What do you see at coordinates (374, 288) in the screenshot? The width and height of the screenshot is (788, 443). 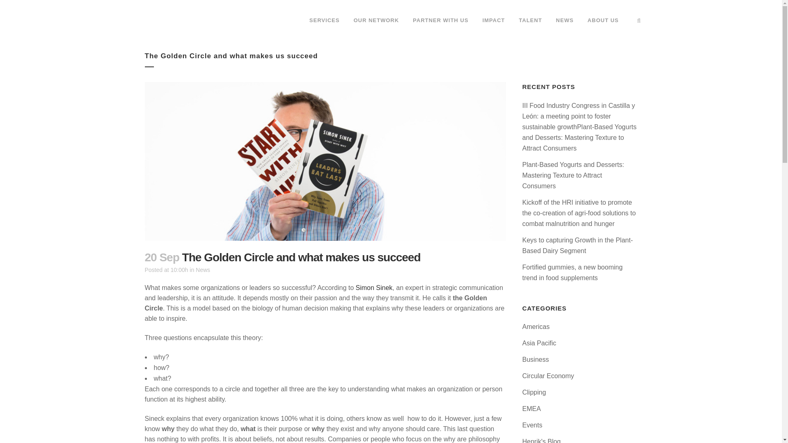 I see `Simon Sinek` at bounding box center [374, 288].